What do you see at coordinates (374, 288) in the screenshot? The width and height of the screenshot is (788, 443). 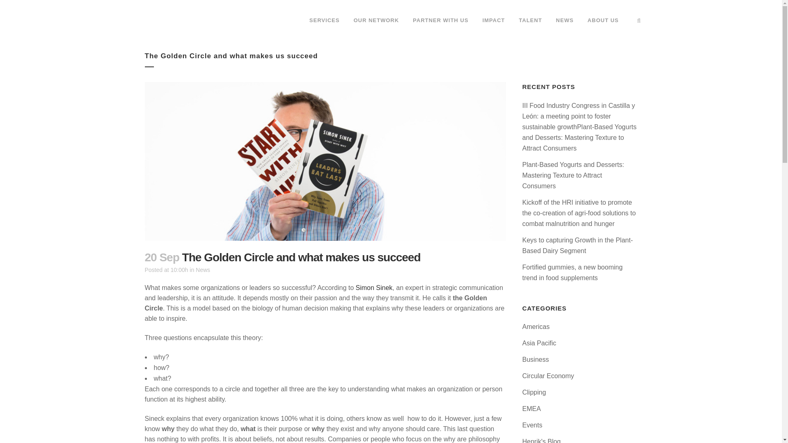 I see `Simon Sinek` at bounding box center [374, 288].